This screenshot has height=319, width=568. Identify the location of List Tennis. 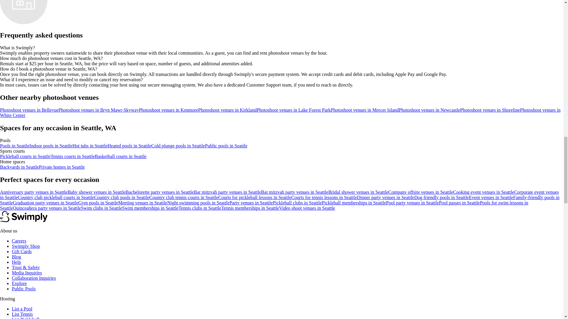
(22, 314).